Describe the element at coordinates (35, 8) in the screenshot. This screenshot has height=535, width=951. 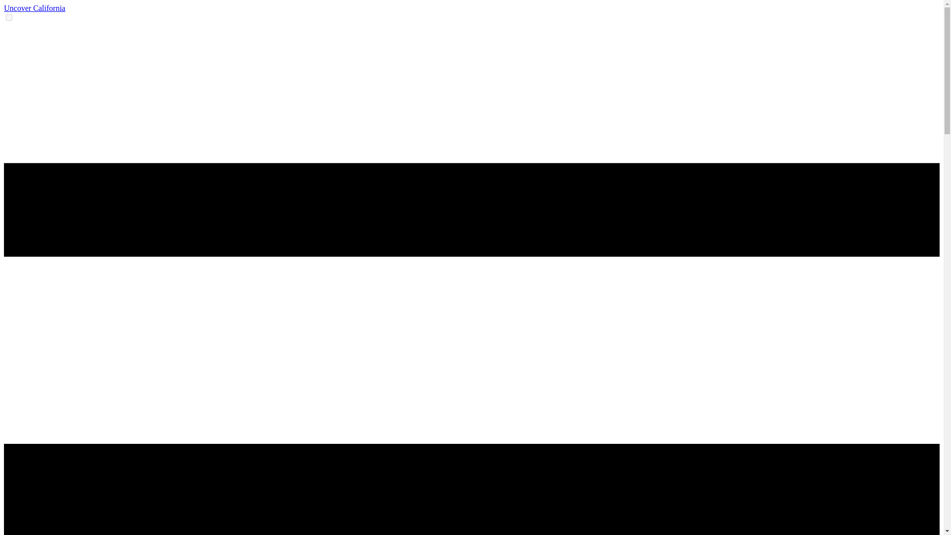
I see `Uncover California` at that location.